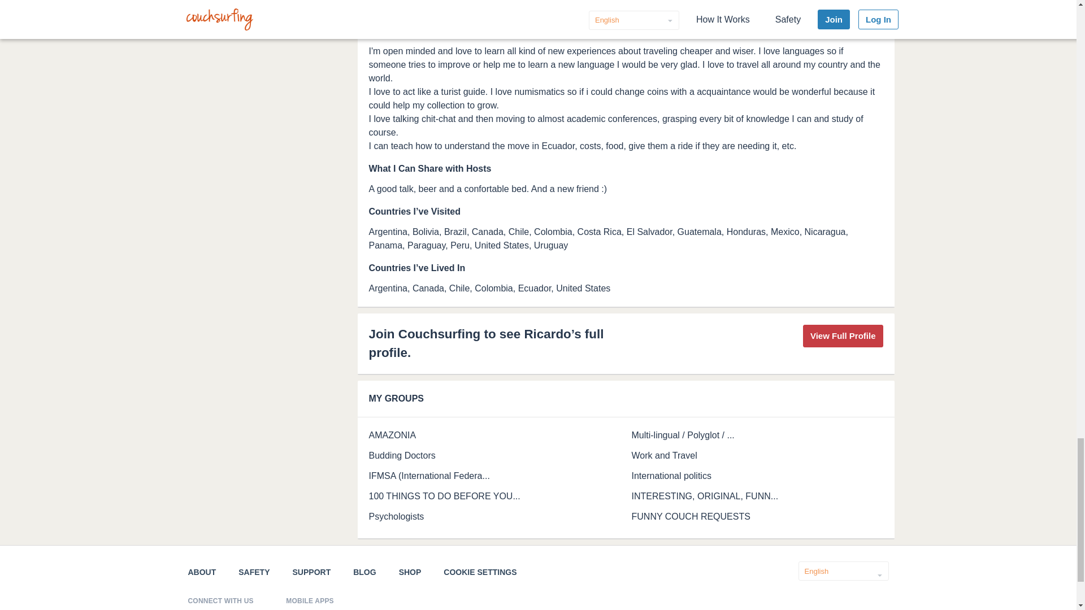  Describe the element at coordinates (665, 455) in the screenshot. I see `Work and Travel` at that location.